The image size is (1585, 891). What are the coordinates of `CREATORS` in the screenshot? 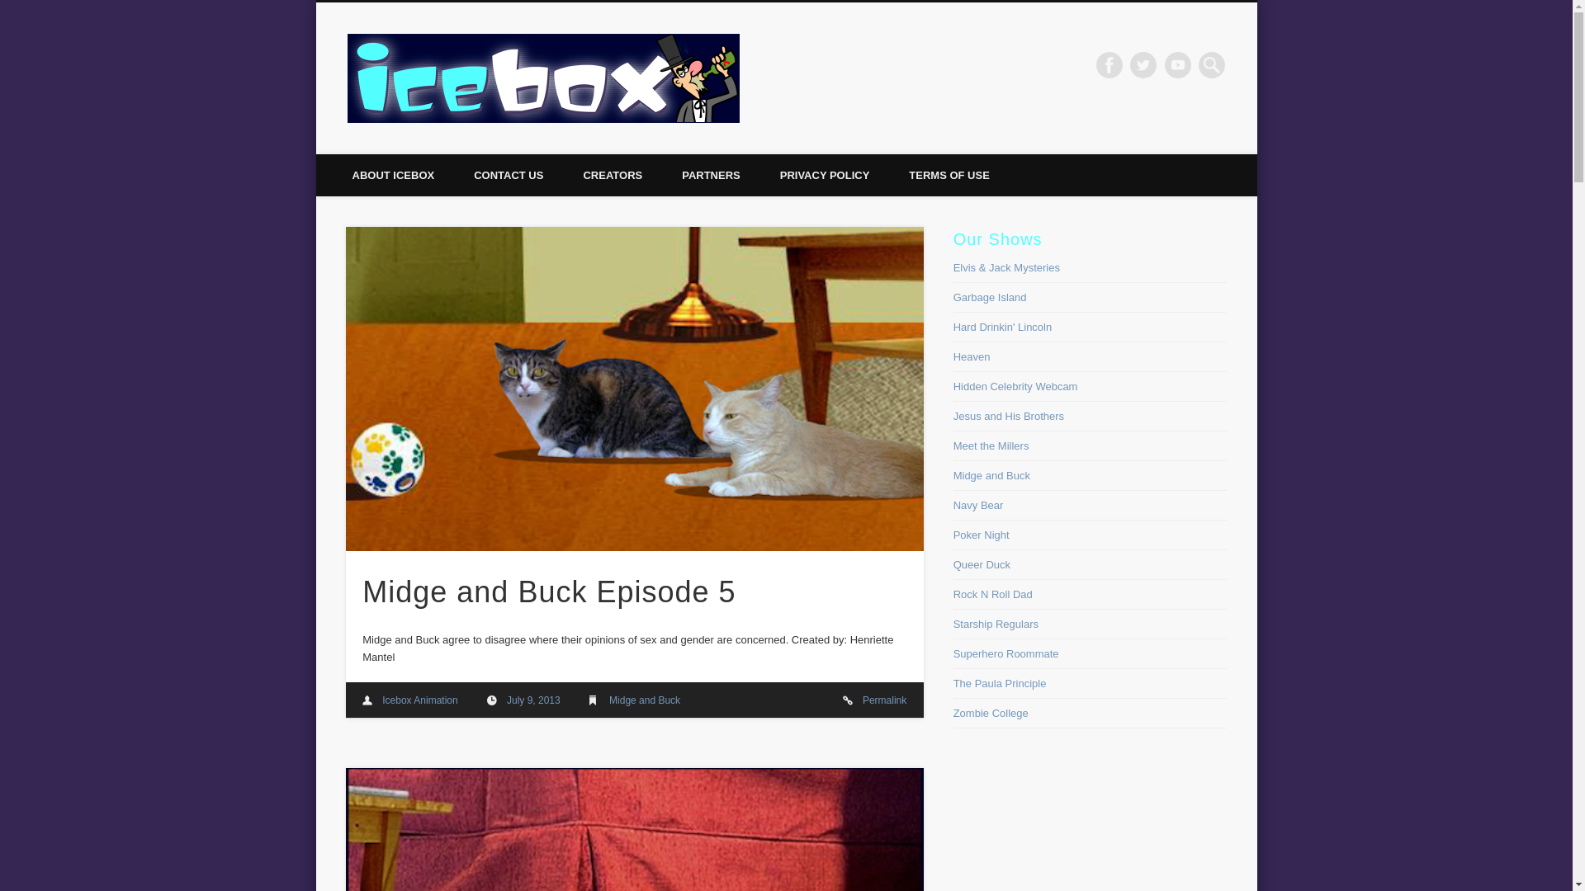 It's located at (613, 175).